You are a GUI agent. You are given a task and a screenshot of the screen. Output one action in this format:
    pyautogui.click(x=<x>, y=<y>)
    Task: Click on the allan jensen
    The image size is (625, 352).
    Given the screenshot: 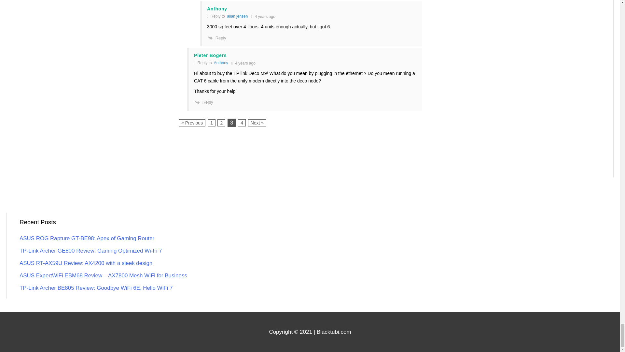 What is the action you would take?
    pyautogui.click(x=237, y=16)
    